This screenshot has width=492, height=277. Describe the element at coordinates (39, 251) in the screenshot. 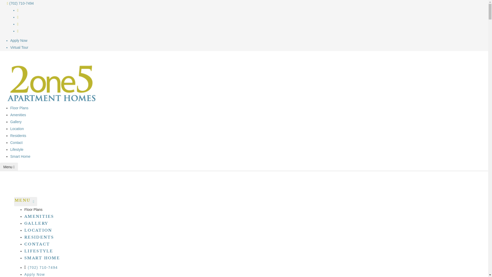

I see `LIFESTYLE` at that location.